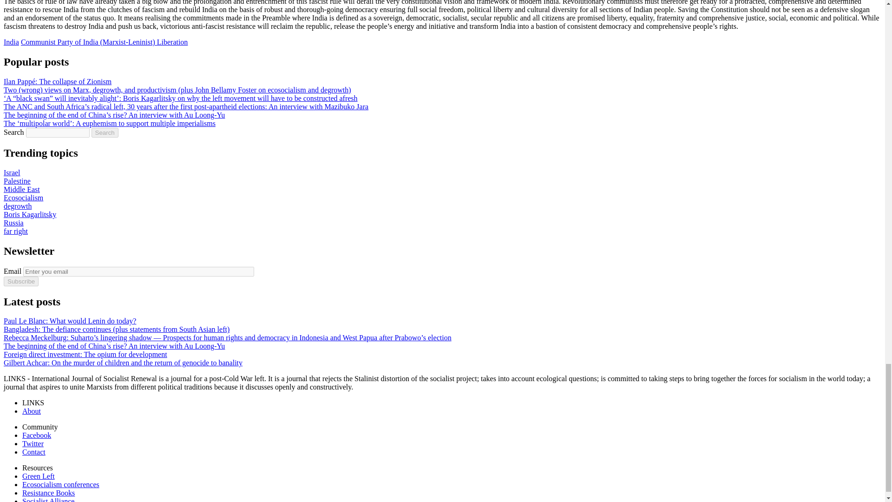 This screenshot has width=892, height=502. Describe the element at coordinates (21, 189) in the screenshot. I see `Middle East` at that location.